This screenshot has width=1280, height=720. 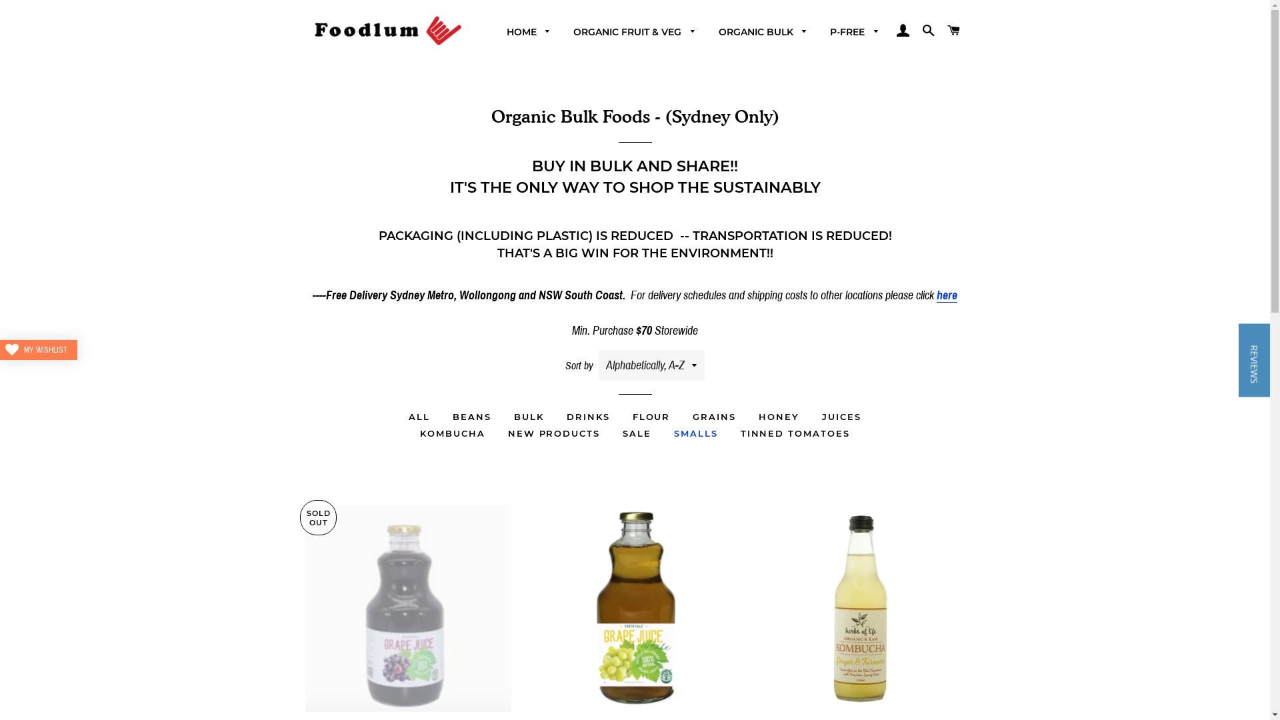 I want to click on MY WISHLIST, so click(x=39, y=350).